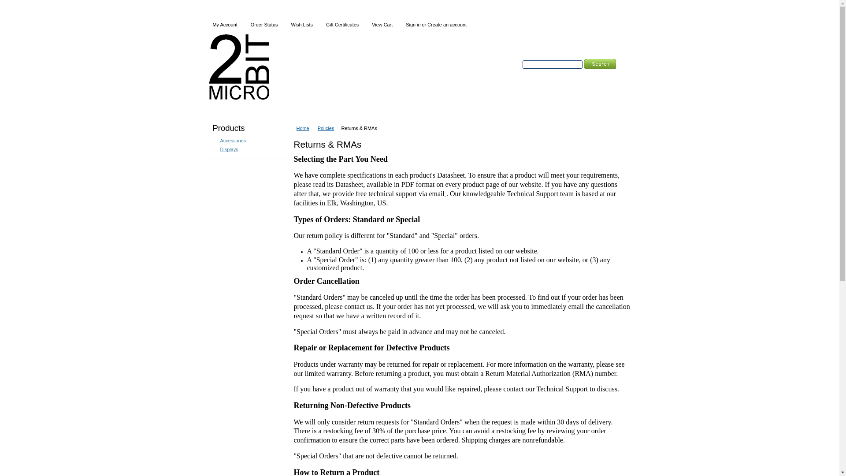  What do you see at coordinates (328, 128) in the screenshot?
I see `Policies` at bounding box center [328, 128].